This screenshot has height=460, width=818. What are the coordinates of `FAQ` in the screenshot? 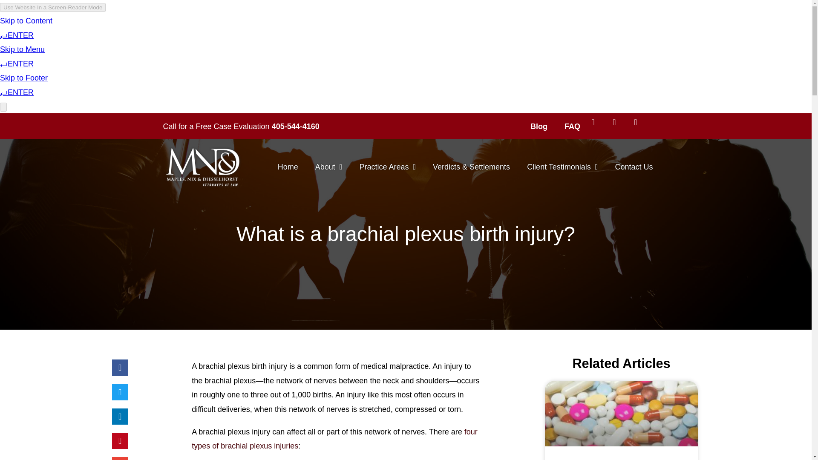 It's located at (573, 126).